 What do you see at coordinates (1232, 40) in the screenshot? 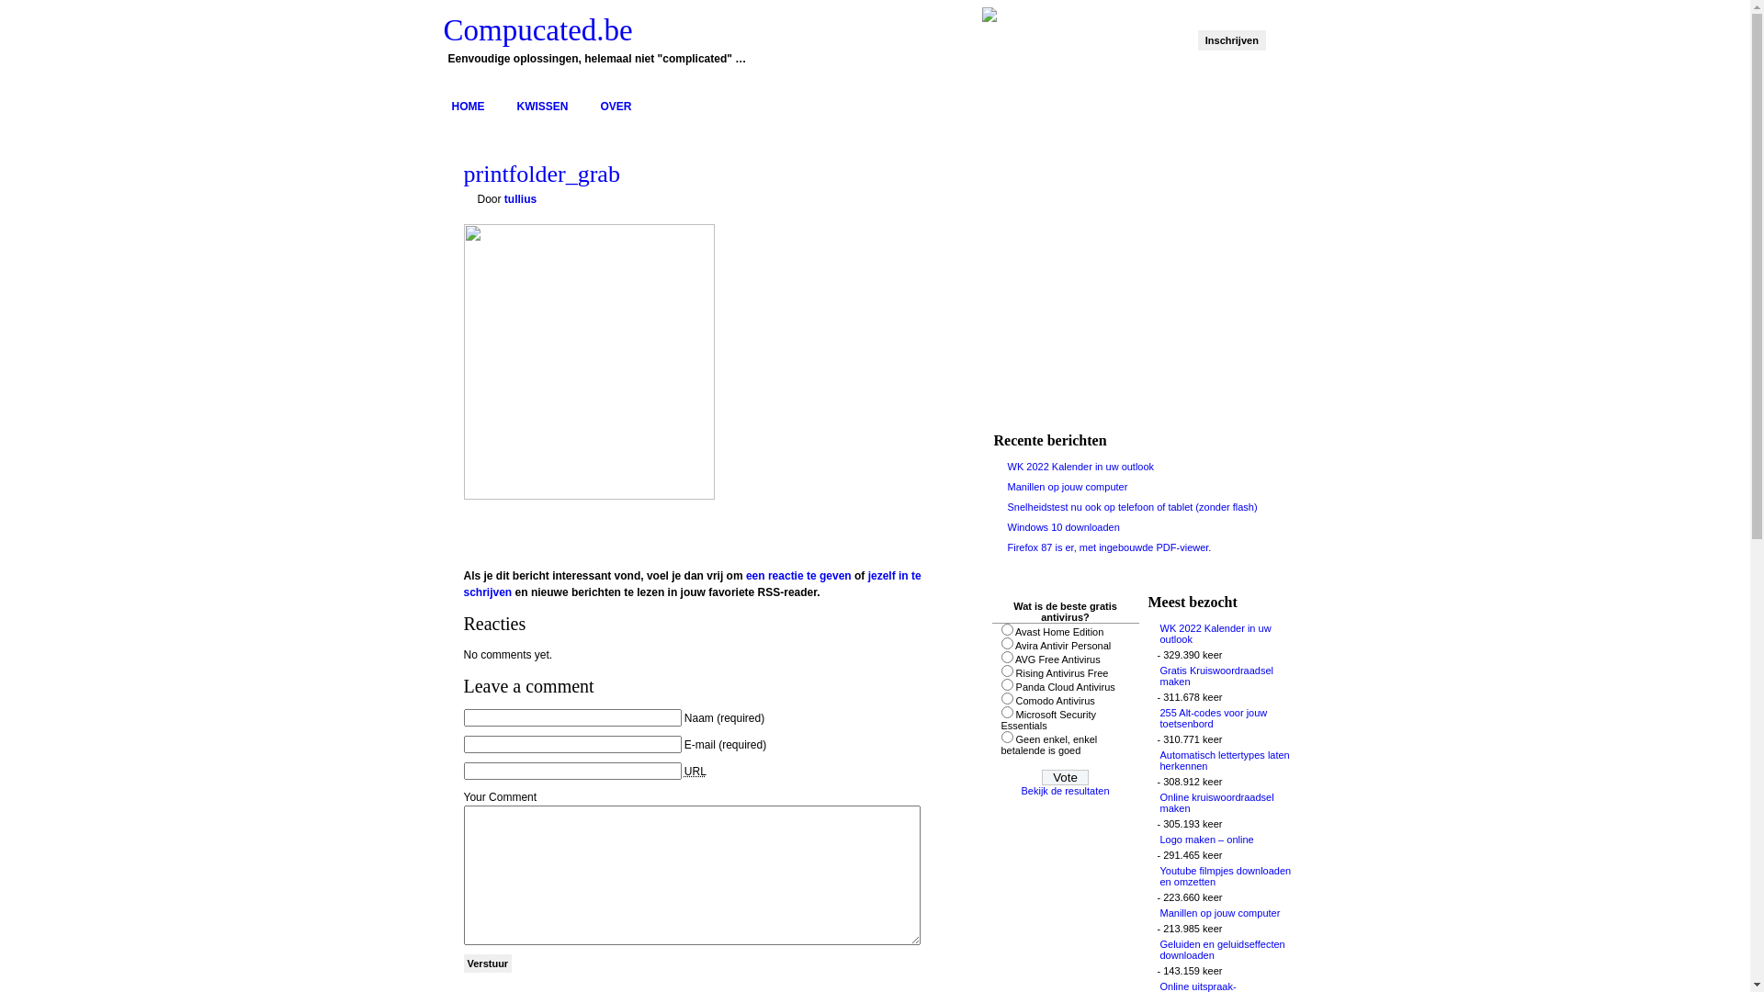
I see `Inschrijven` at bounding box center [1232, 40].